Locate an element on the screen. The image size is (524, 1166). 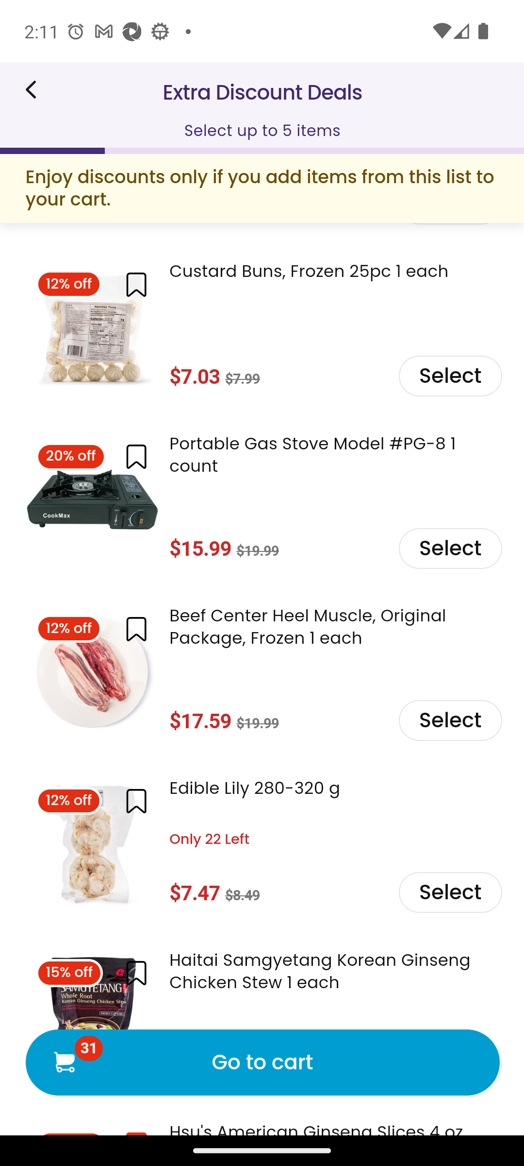
Select is located at coordinates (449, 893).